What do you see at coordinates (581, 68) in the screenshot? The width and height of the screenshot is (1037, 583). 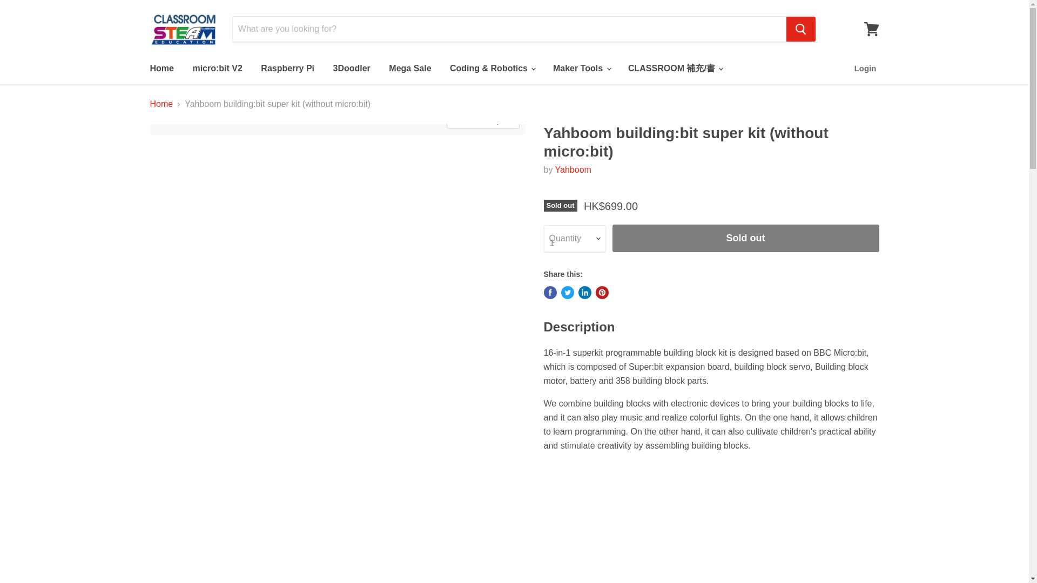 I see `Maker Tools` at bounding box center [581, 68].